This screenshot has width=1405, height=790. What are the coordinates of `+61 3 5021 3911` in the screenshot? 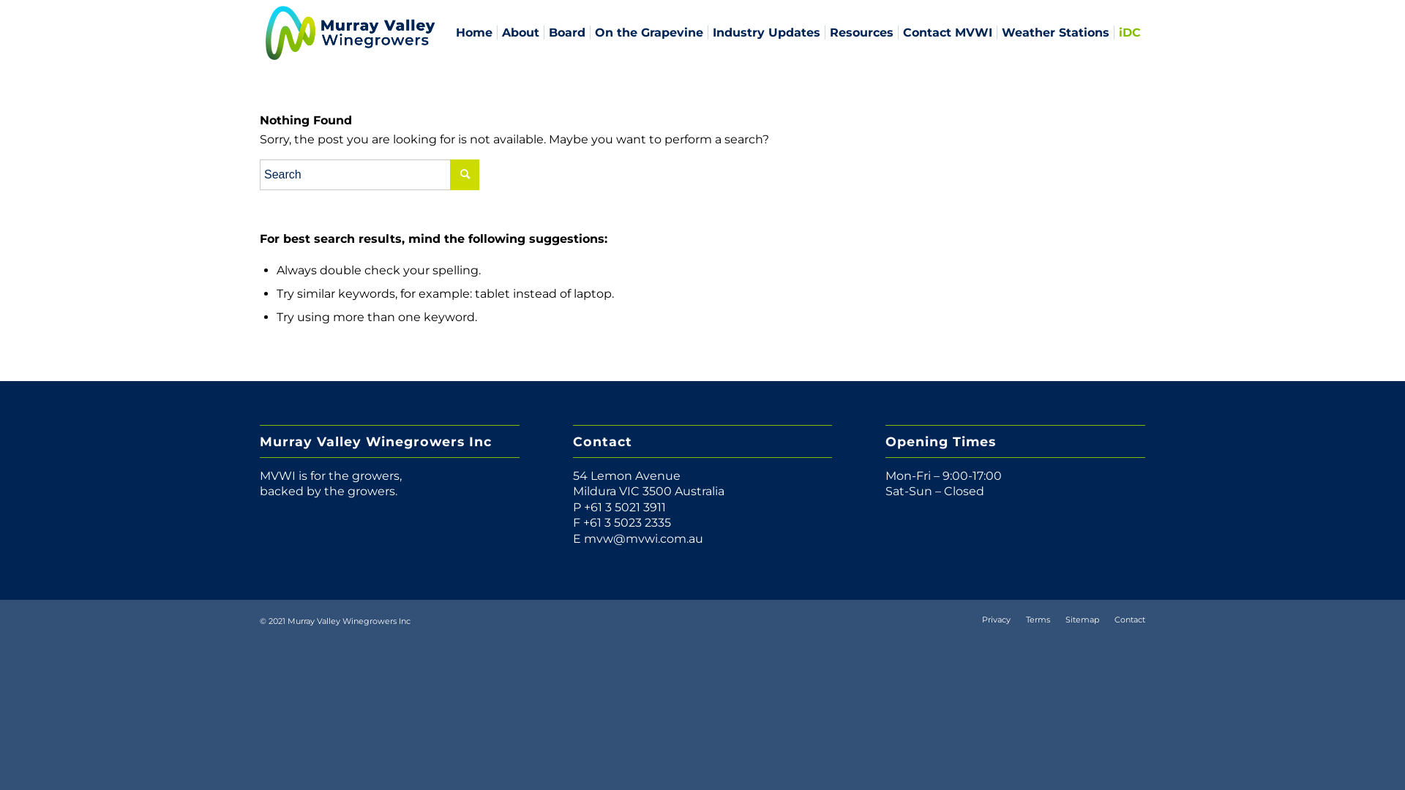 It's located at (625, 508).